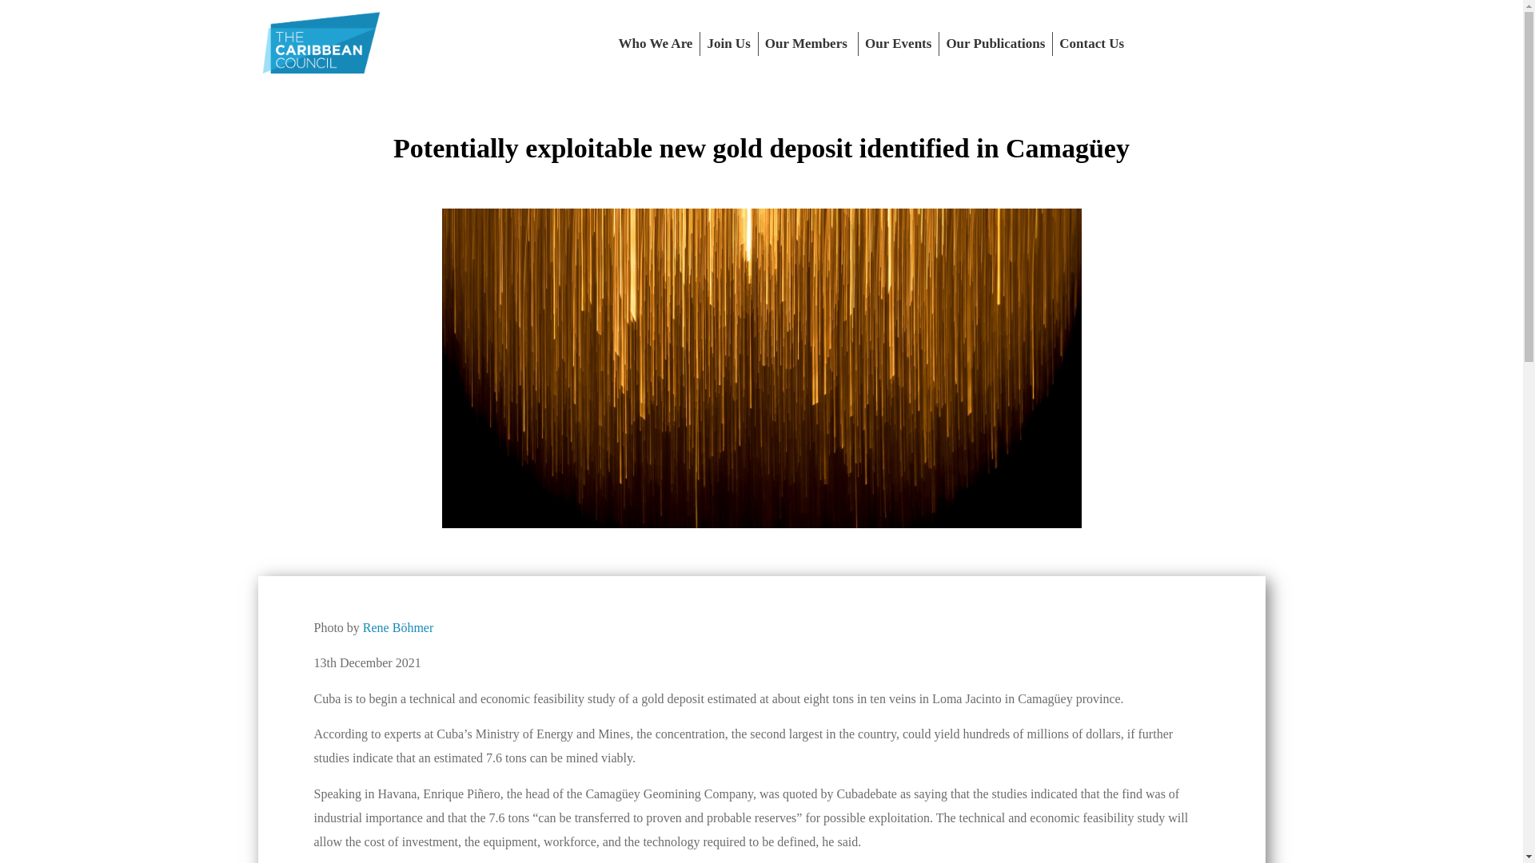  Describe the element at coordinates (995, 43) in the screenshot. I see `Our Publications` at that location.